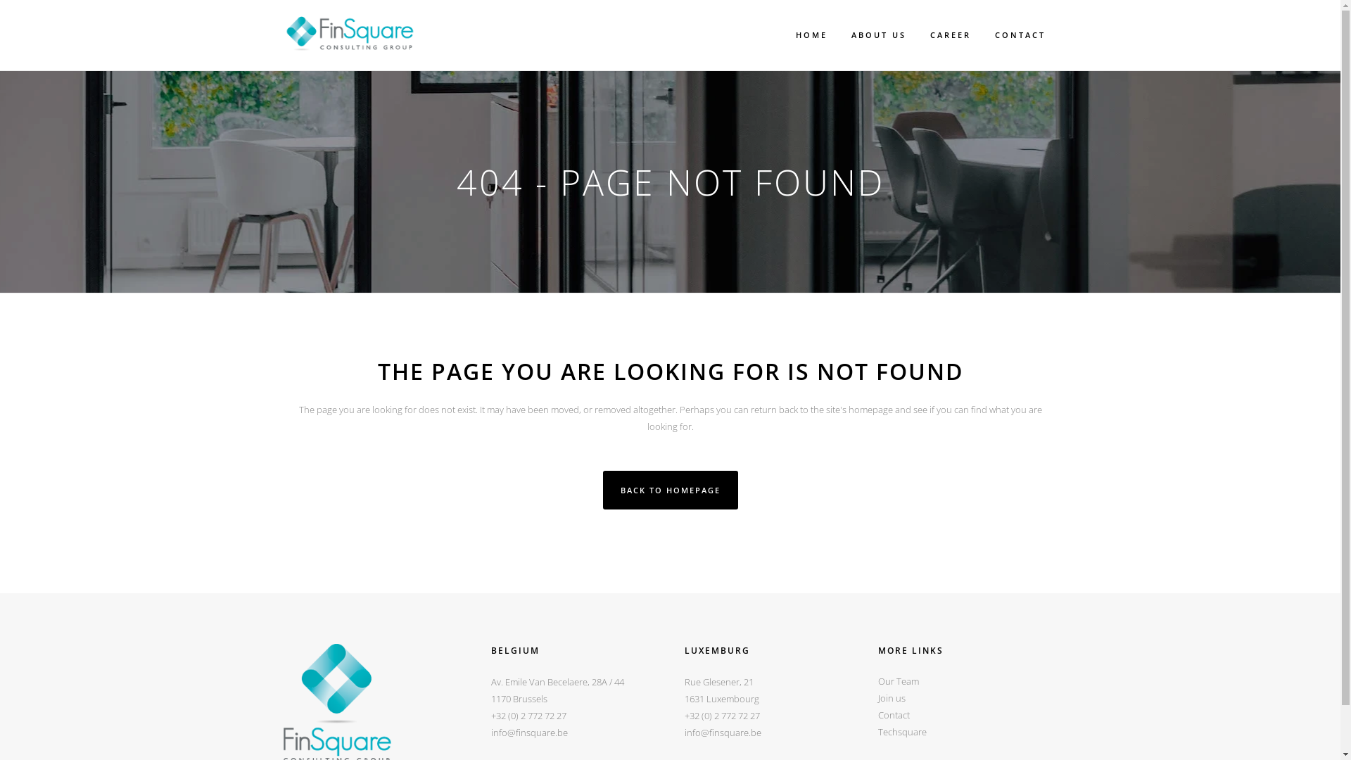  Describe the element at coordinates (812, 35) in the screenshot. I see `HOME` at that location.